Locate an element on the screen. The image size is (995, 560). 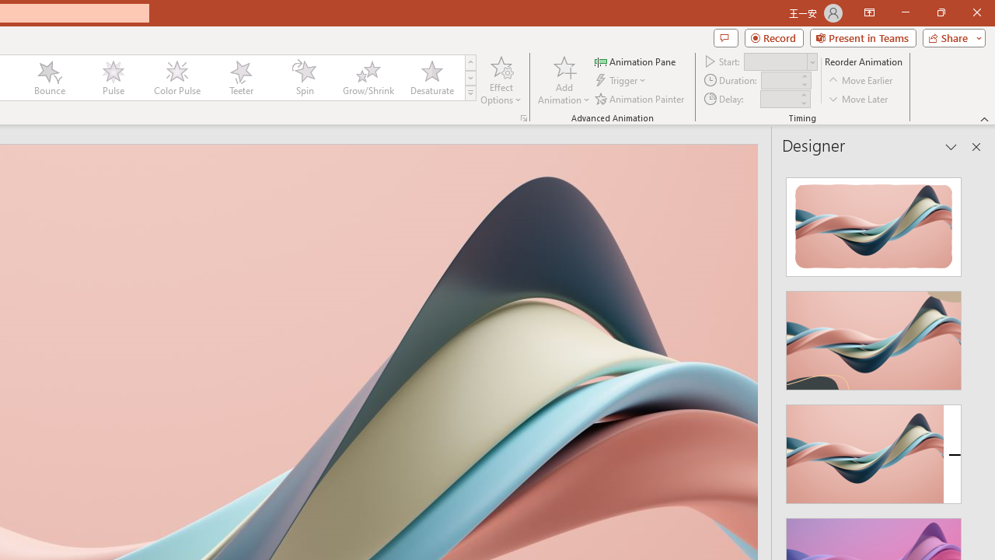
Move Later is located at coordinates (859, 98).